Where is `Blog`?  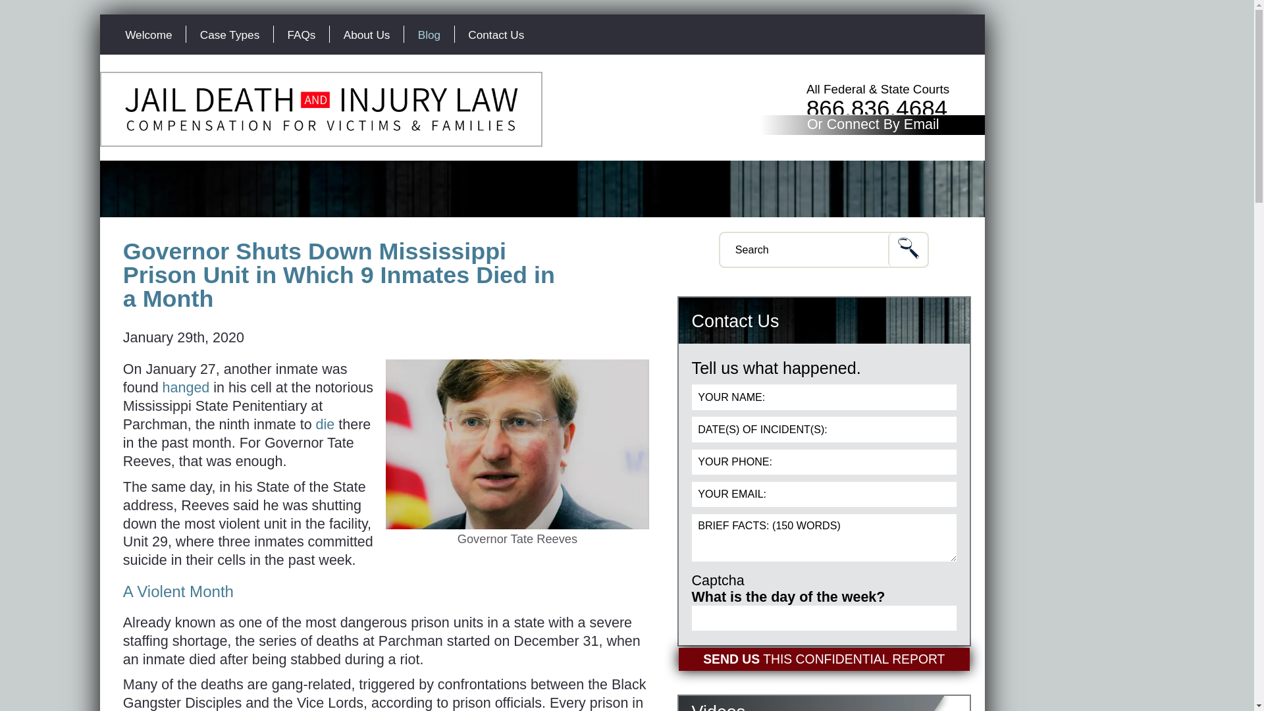 Blog is located at coordinates (429, 34).